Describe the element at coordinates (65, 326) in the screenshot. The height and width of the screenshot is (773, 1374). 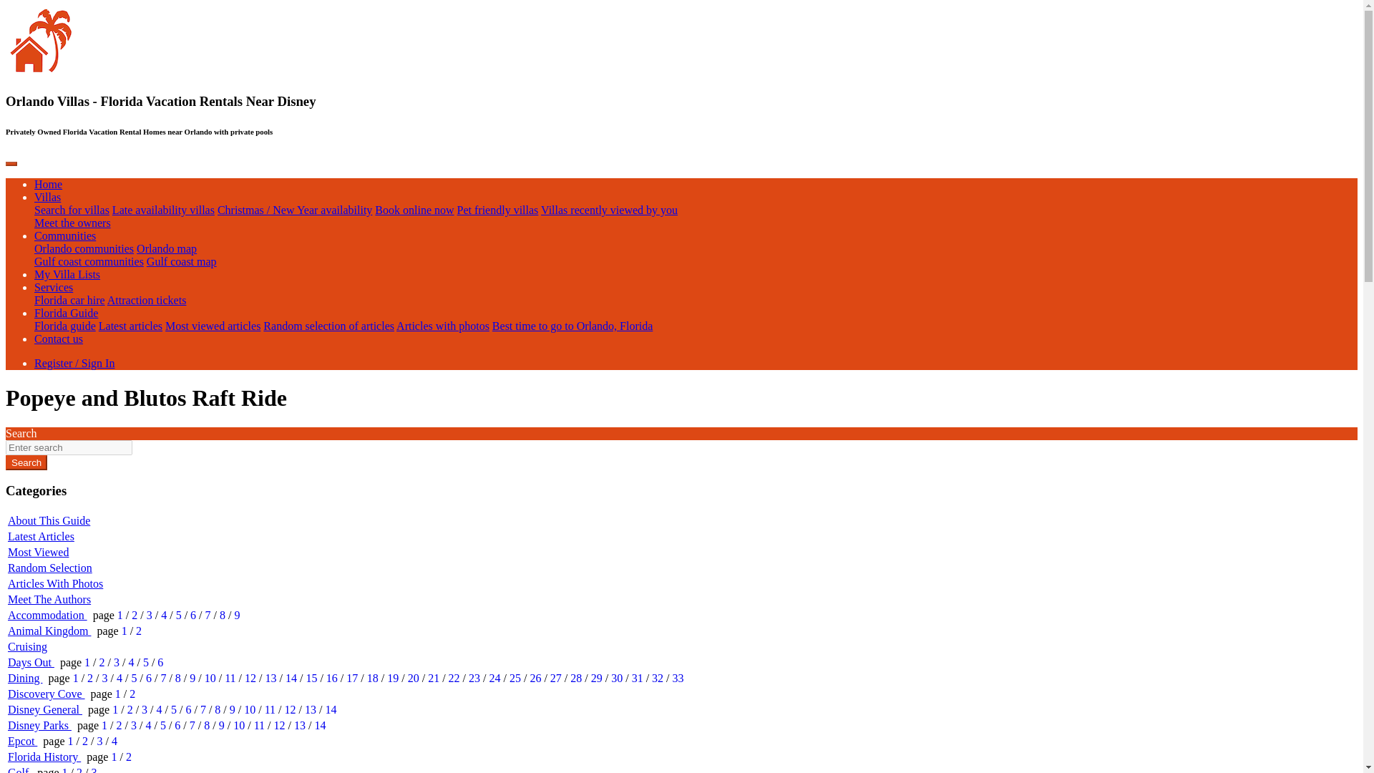
I see `Florida guide` at that location.